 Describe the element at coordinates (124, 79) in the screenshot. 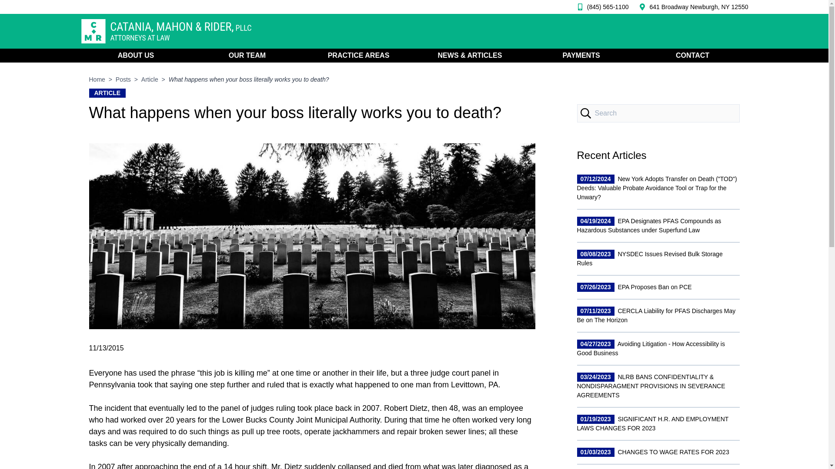

I see `Posts` at that location.